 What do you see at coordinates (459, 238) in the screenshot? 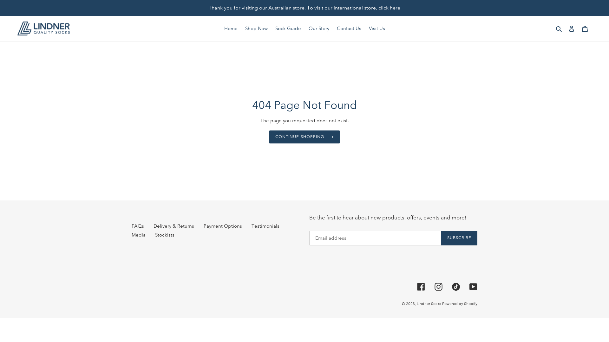
I see `SUBSCRIBE` at bounding box center [459, 238].